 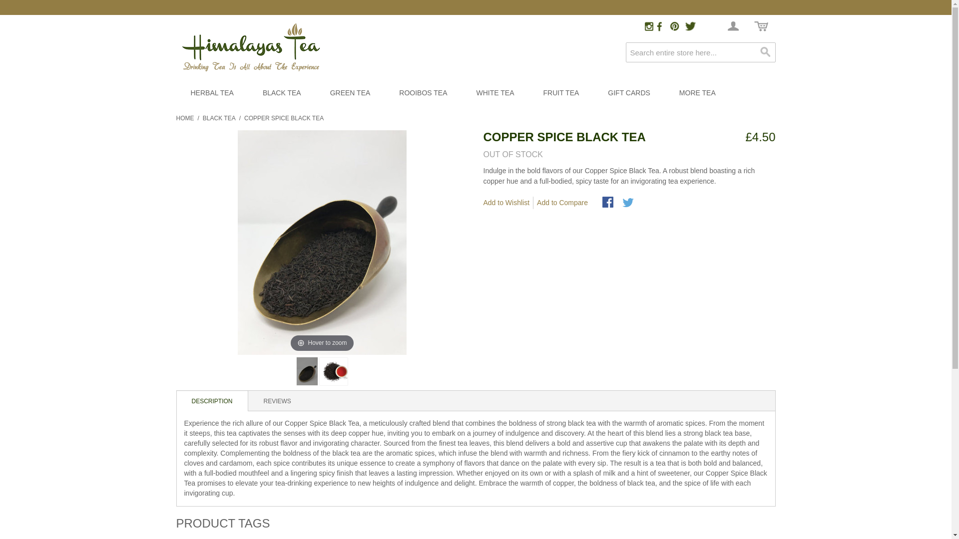 I want to click on Go to Home Page, so click(x=184, y=118).